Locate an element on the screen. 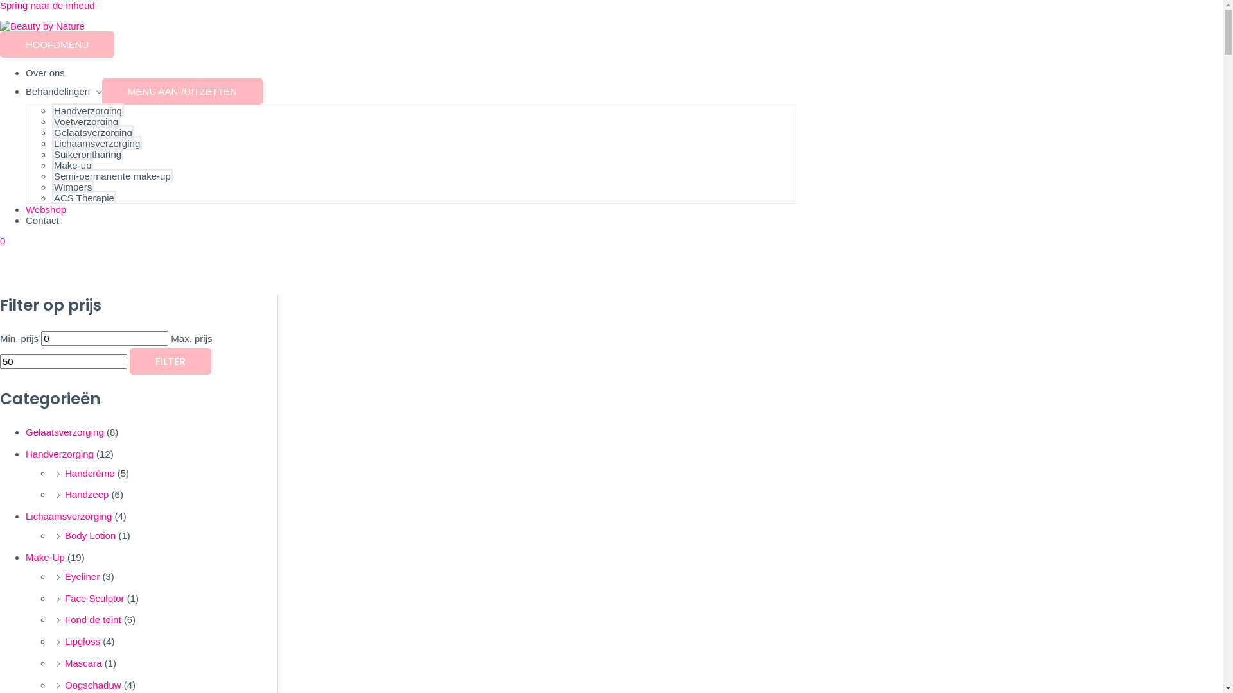 The width and height of the screenshot is (1233, 693). Face Sculptor is located at coordinates (95, 598).